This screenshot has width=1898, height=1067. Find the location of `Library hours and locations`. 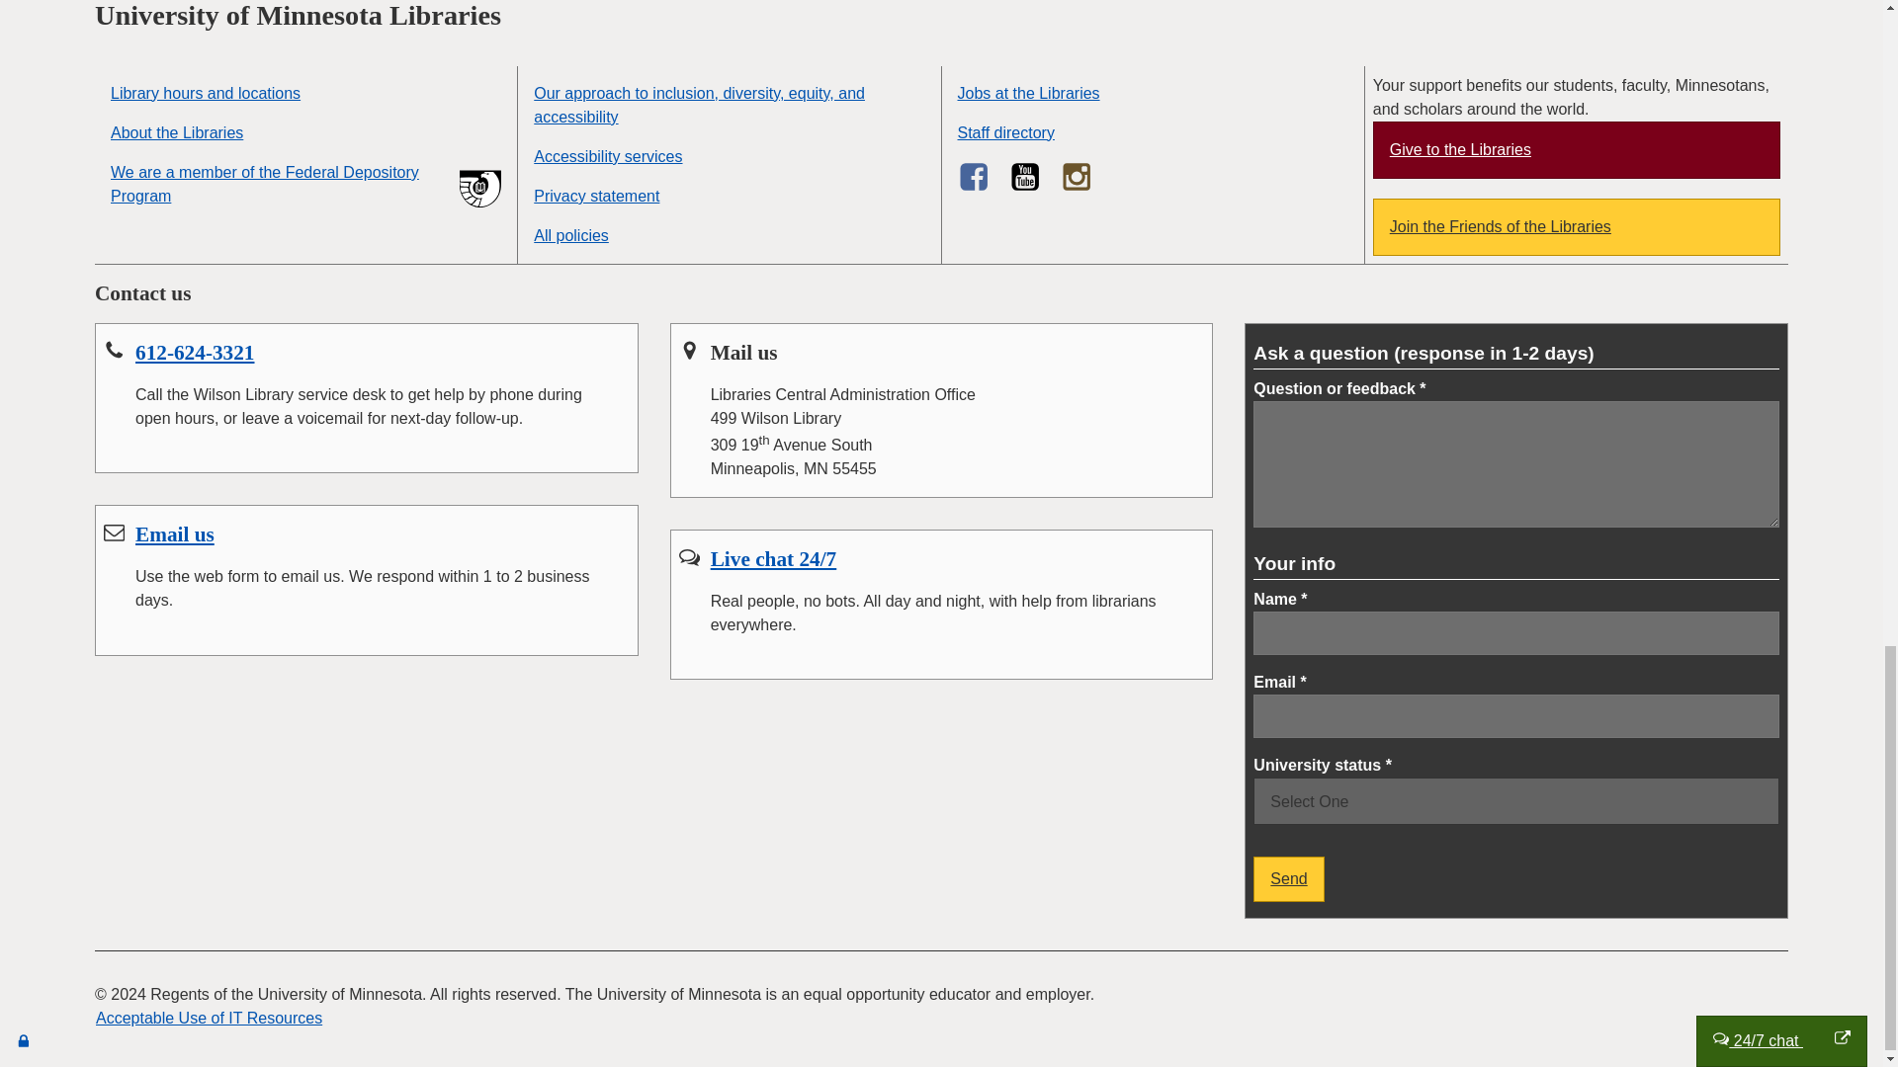

Library hours and locations is located at coordinates (304, 93).